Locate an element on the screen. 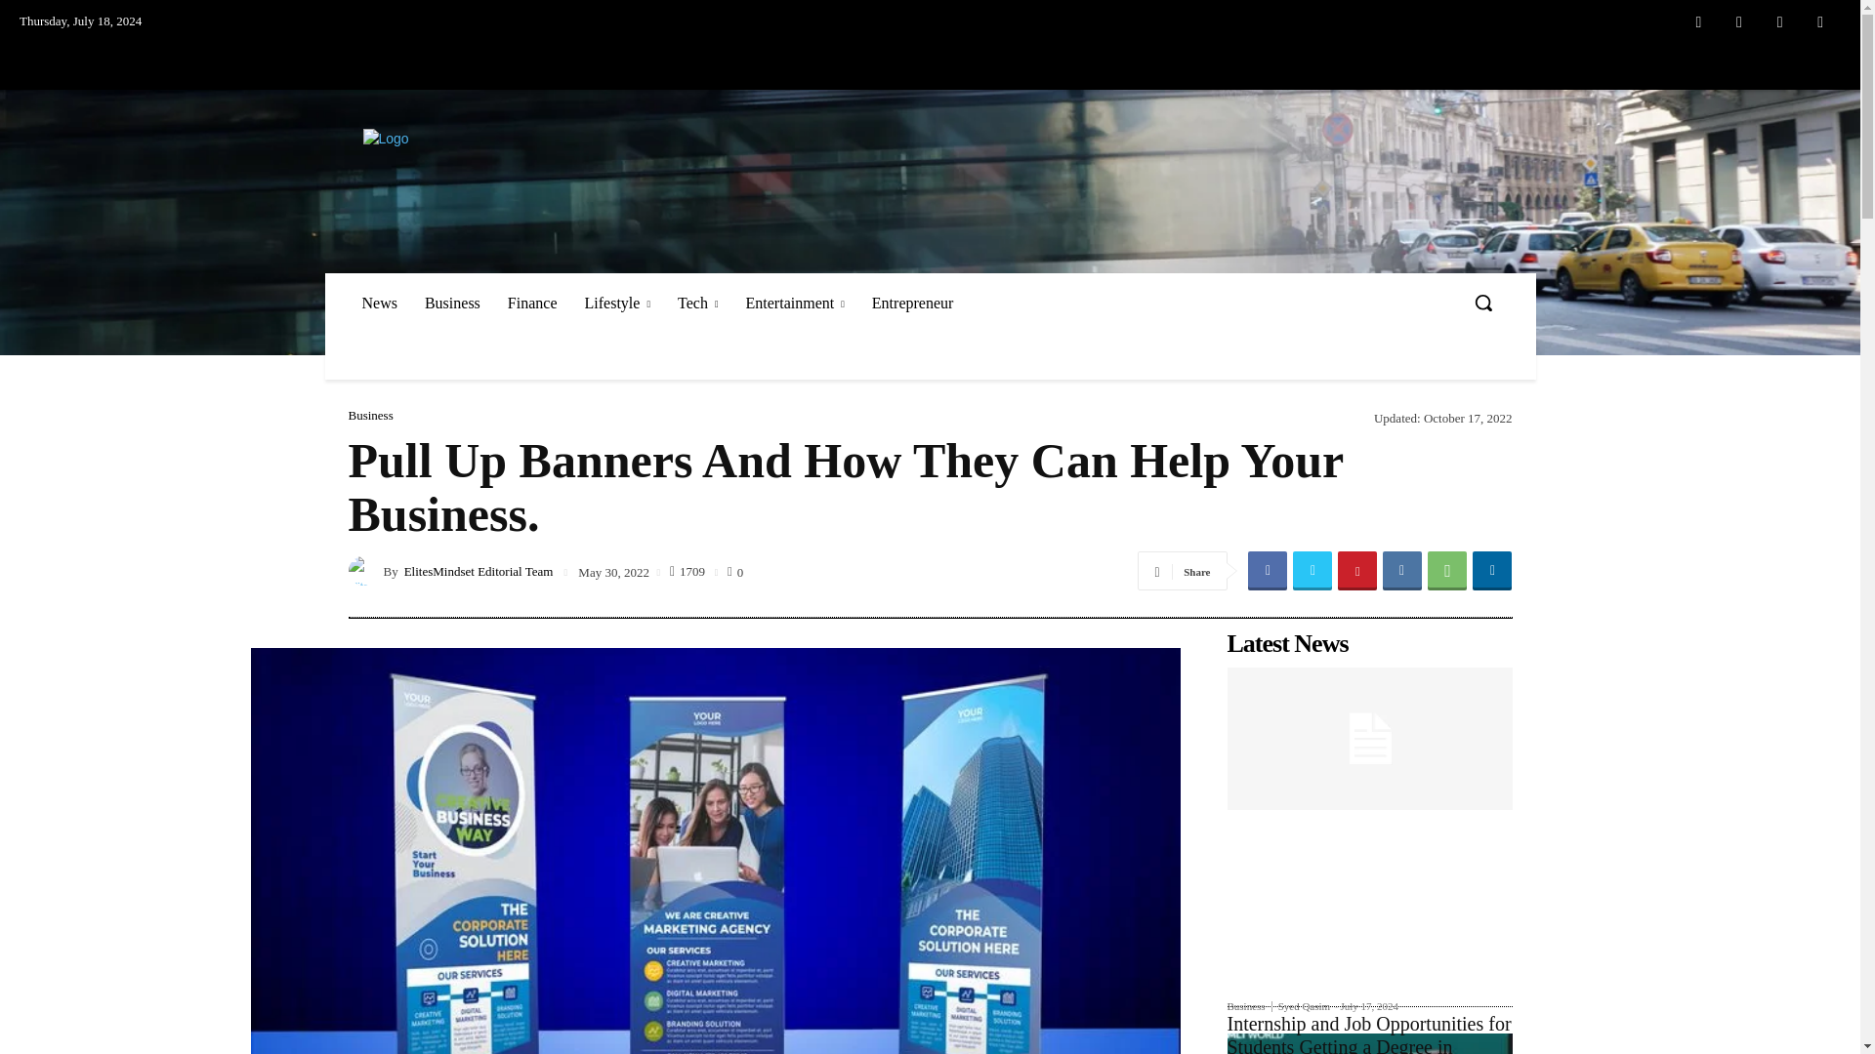 The image size is (1875, 1054). Youtube is located at coordinates (1820, 22).